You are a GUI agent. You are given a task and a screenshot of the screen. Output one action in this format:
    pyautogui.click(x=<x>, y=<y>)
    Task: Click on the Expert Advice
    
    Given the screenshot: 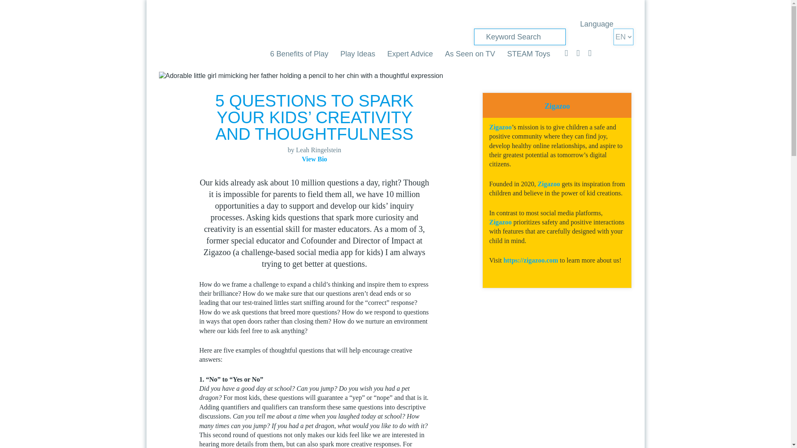 What is the action you would take?
    pyautogui.click(x=410, y=54)
    